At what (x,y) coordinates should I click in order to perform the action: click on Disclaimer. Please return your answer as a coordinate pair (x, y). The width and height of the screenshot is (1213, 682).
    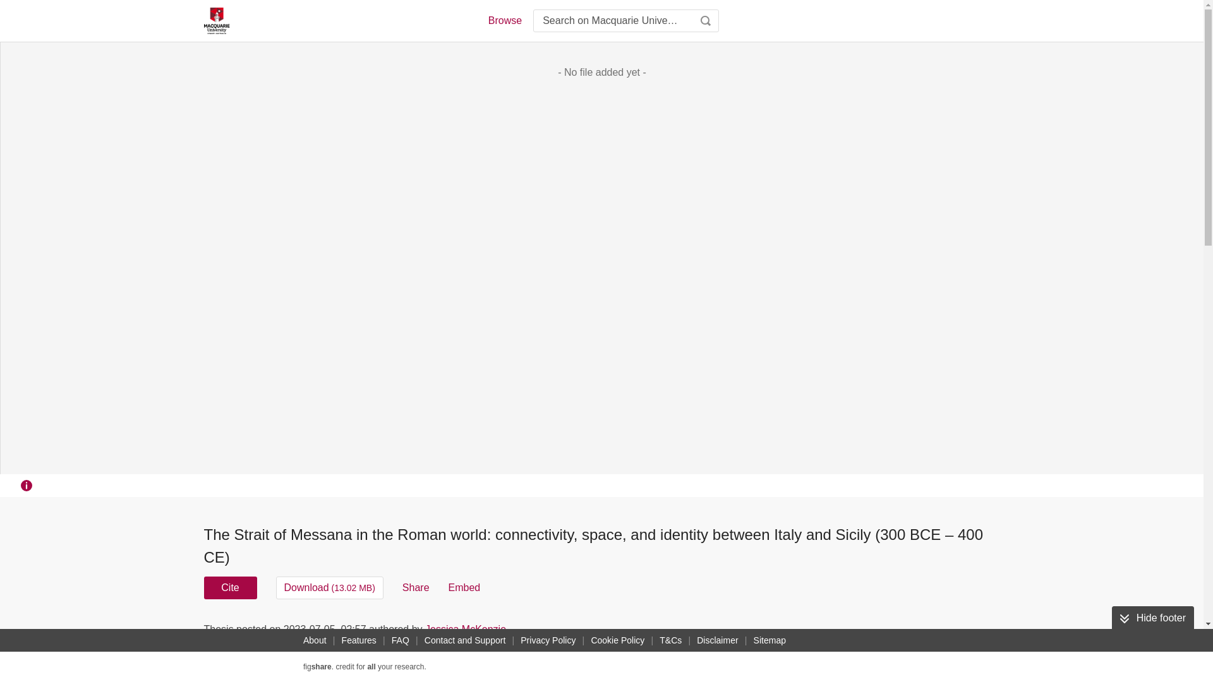
    Looking at the image, I should click on (716, 640).